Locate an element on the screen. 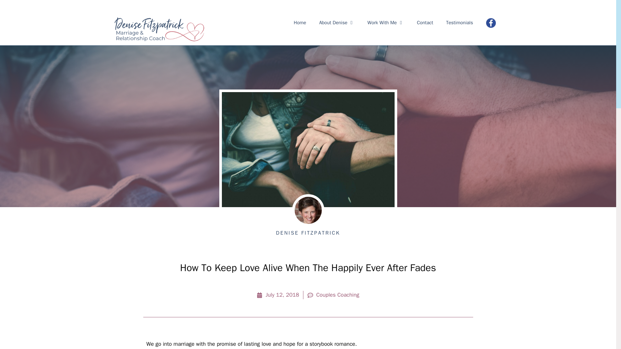  July 12, 2018 is located at coordinates (278, 295).